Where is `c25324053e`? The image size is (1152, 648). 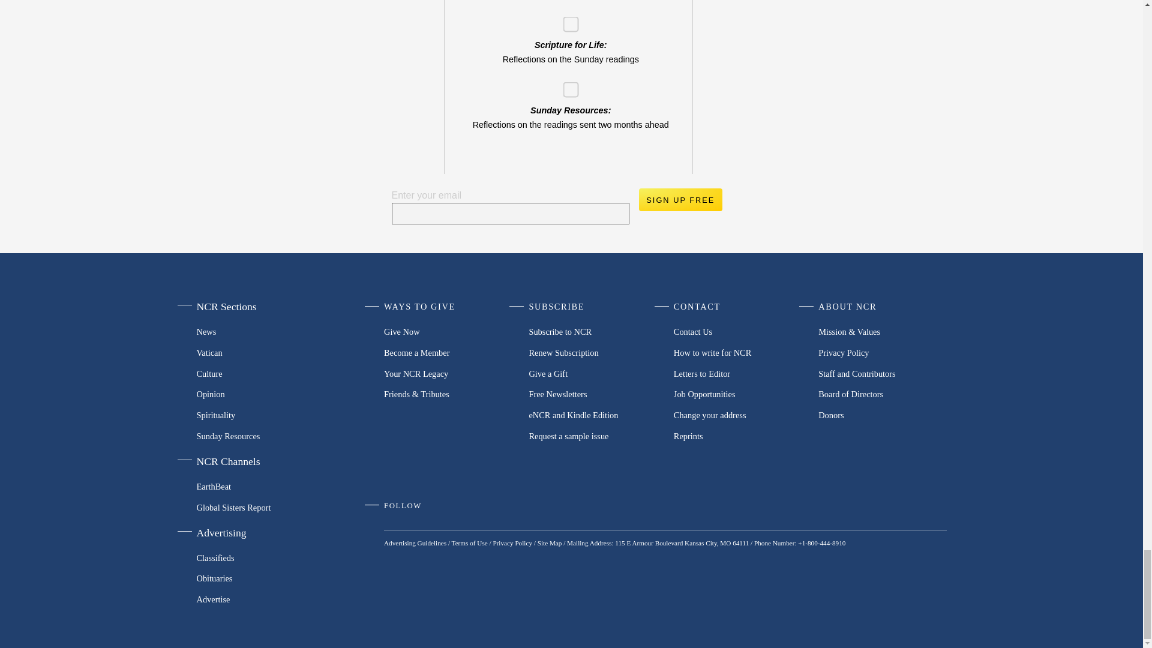
c25324053e is located at coordinates (566, 20).